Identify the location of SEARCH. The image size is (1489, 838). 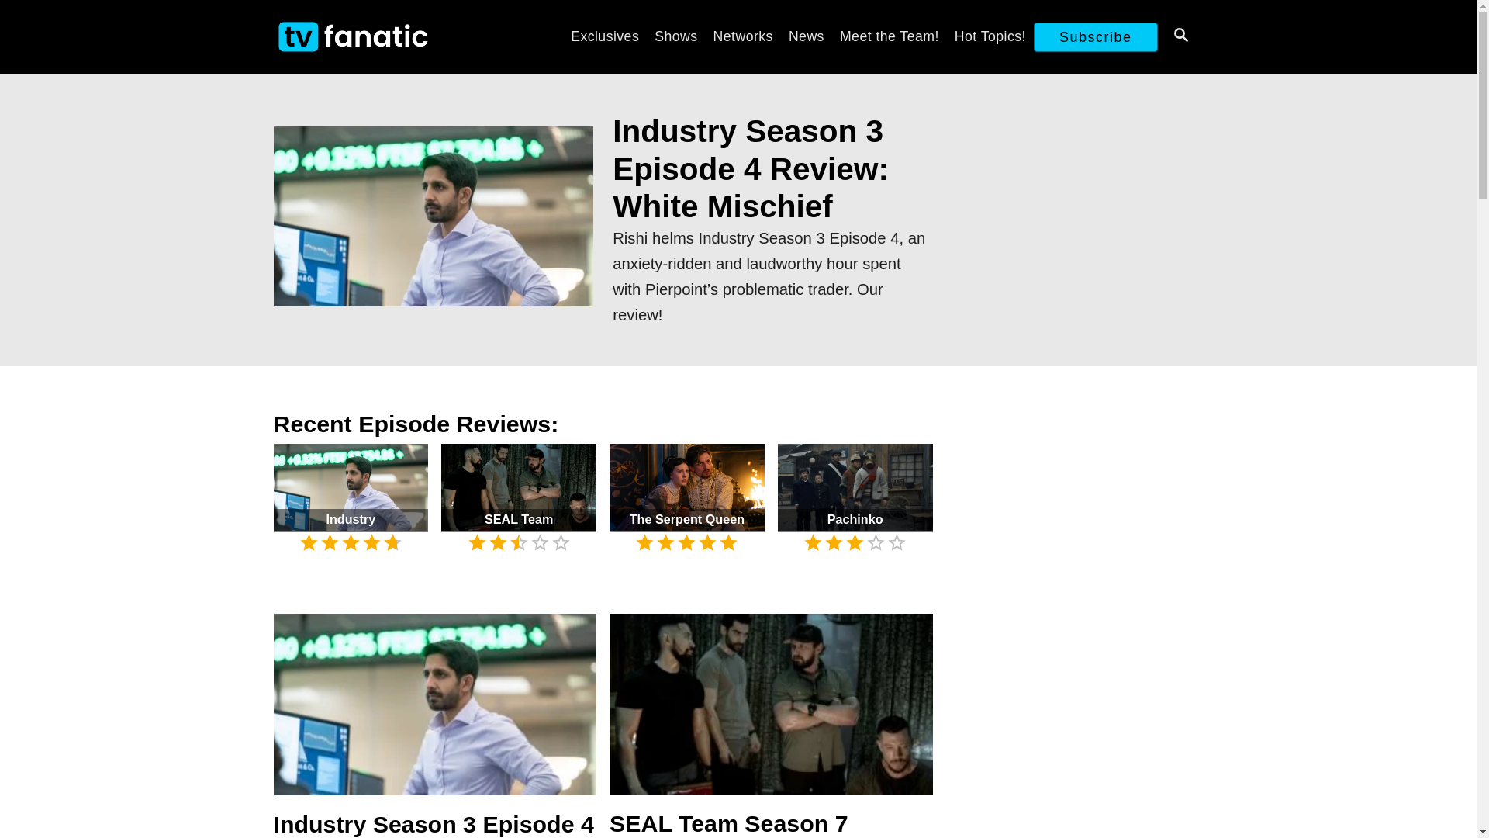
(1180, 36).